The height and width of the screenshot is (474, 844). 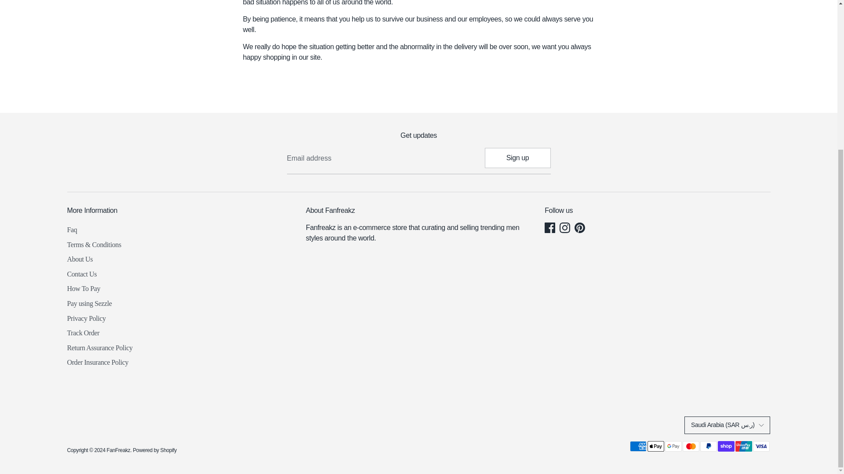 What do you see at coordinates (708, 446) in the screenshot?
I see `PayPal` at bounding box center [708, 446].